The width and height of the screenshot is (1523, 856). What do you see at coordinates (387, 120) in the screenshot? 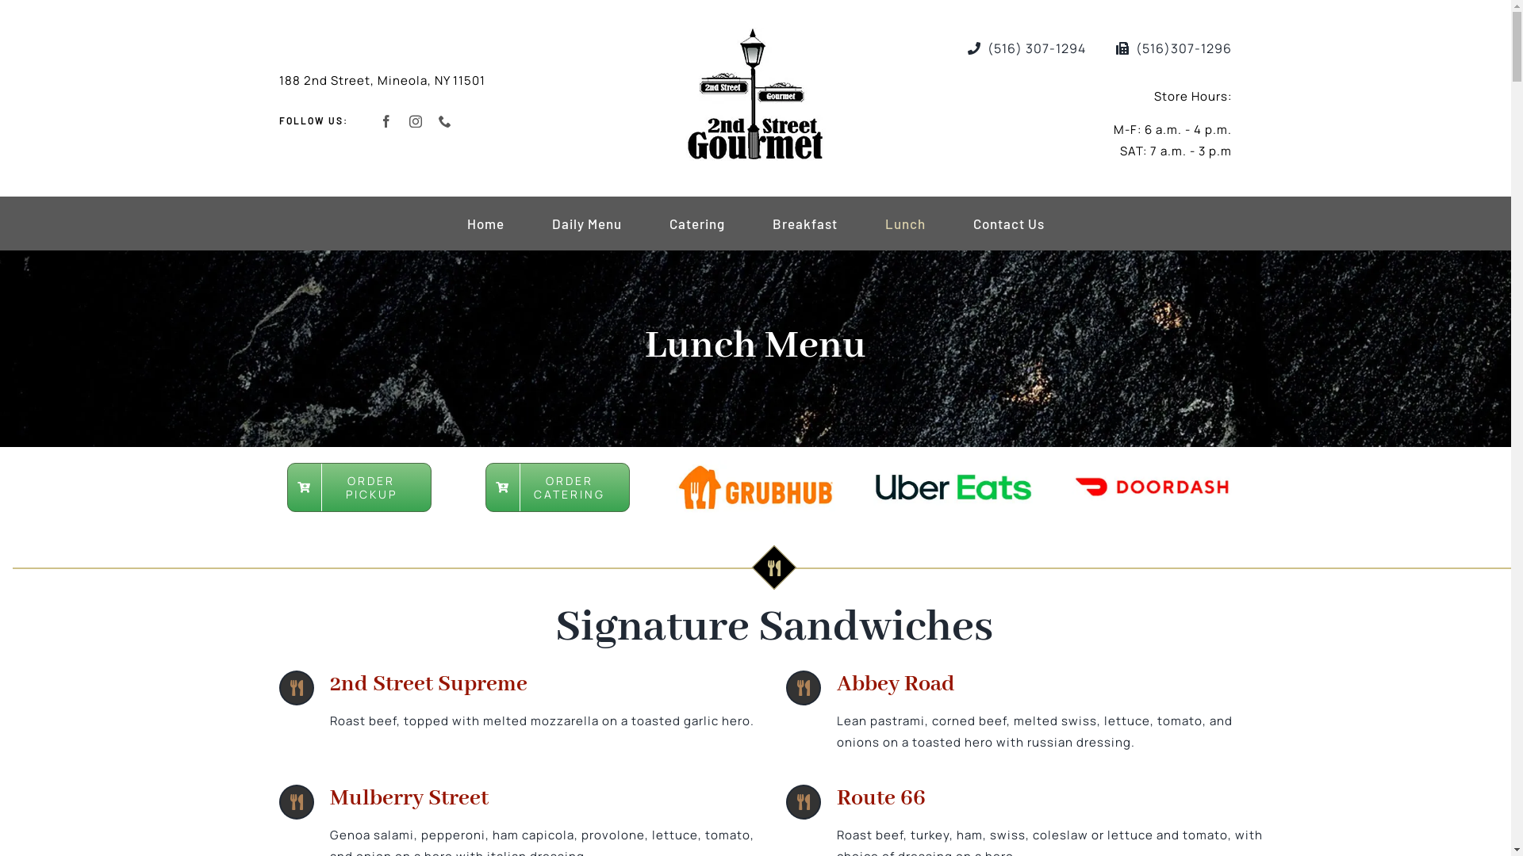
I see `Facebook` at bounding box center [387, 120].